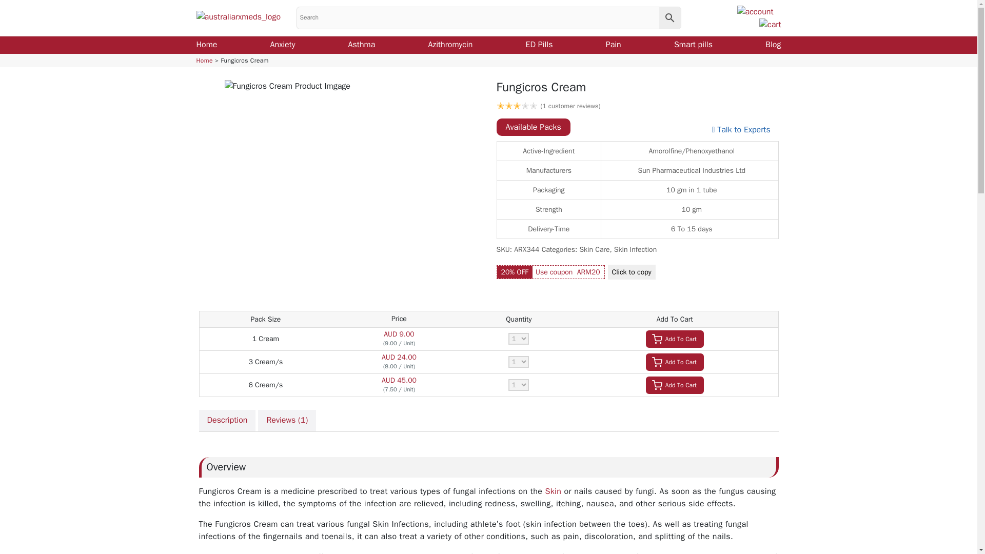  Describe the element at coordinates (340, 195) in the screenshot. I see `Fungicros Cream Product Imgage` at that location.